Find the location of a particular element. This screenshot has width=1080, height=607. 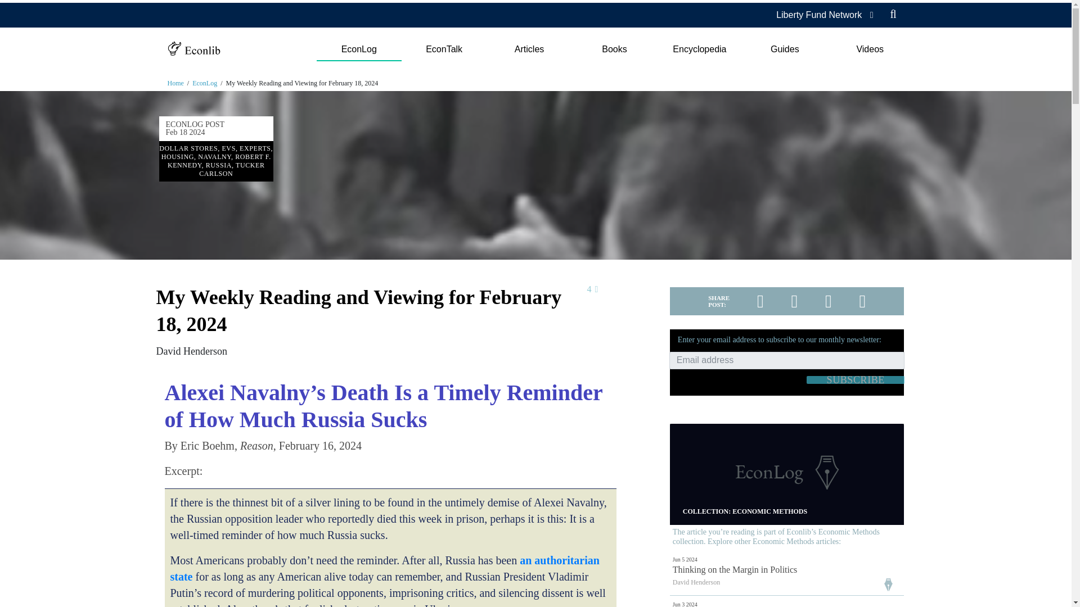

Articles is located at coordinates (529, 49).